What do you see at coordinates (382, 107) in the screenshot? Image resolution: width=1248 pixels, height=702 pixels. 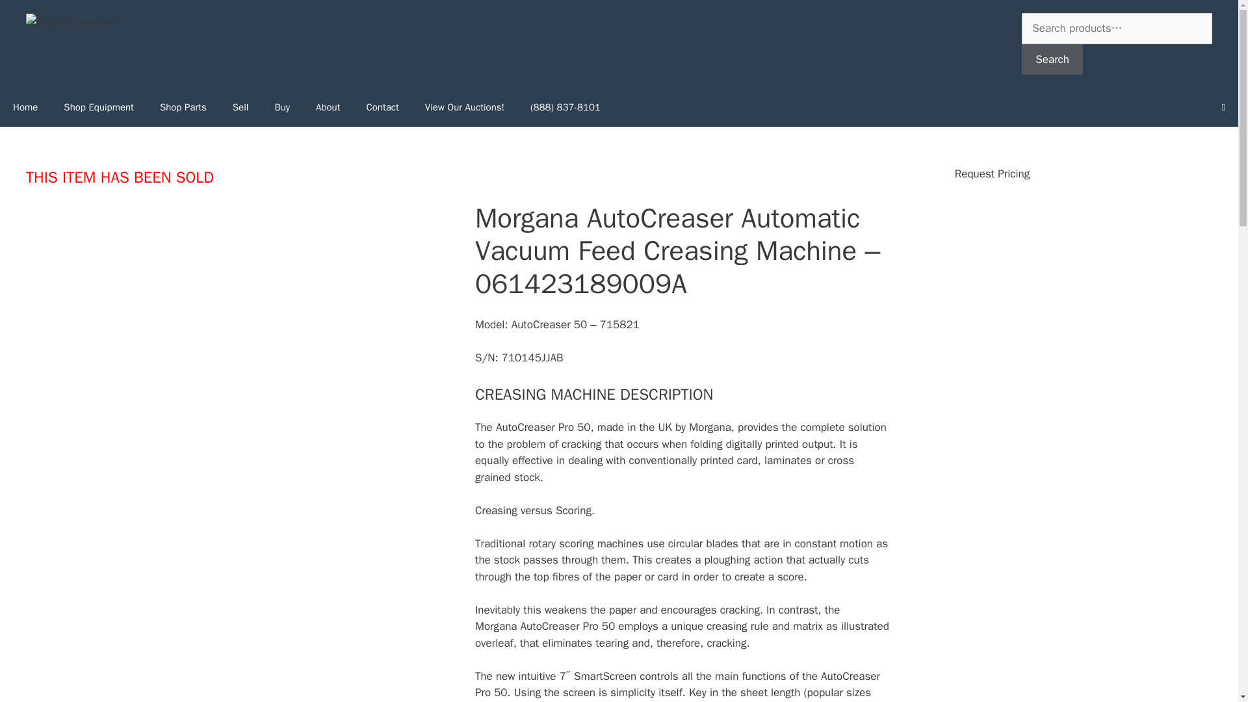 I see `Contact` at bounding box center [382, 107].